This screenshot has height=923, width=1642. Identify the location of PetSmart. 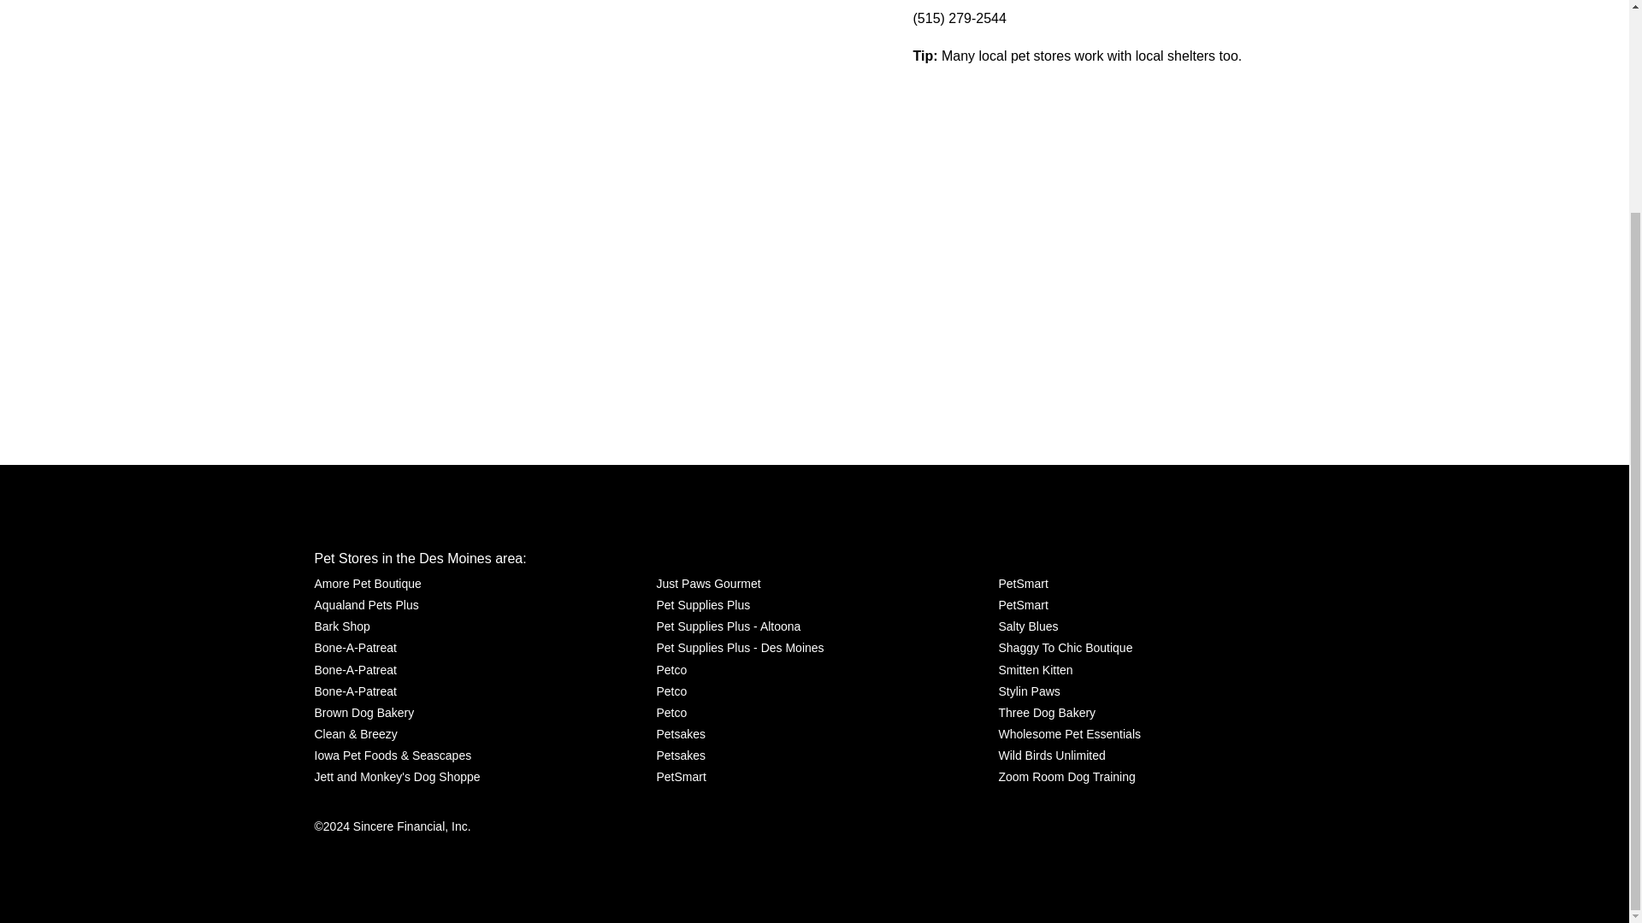
(1023, 583).